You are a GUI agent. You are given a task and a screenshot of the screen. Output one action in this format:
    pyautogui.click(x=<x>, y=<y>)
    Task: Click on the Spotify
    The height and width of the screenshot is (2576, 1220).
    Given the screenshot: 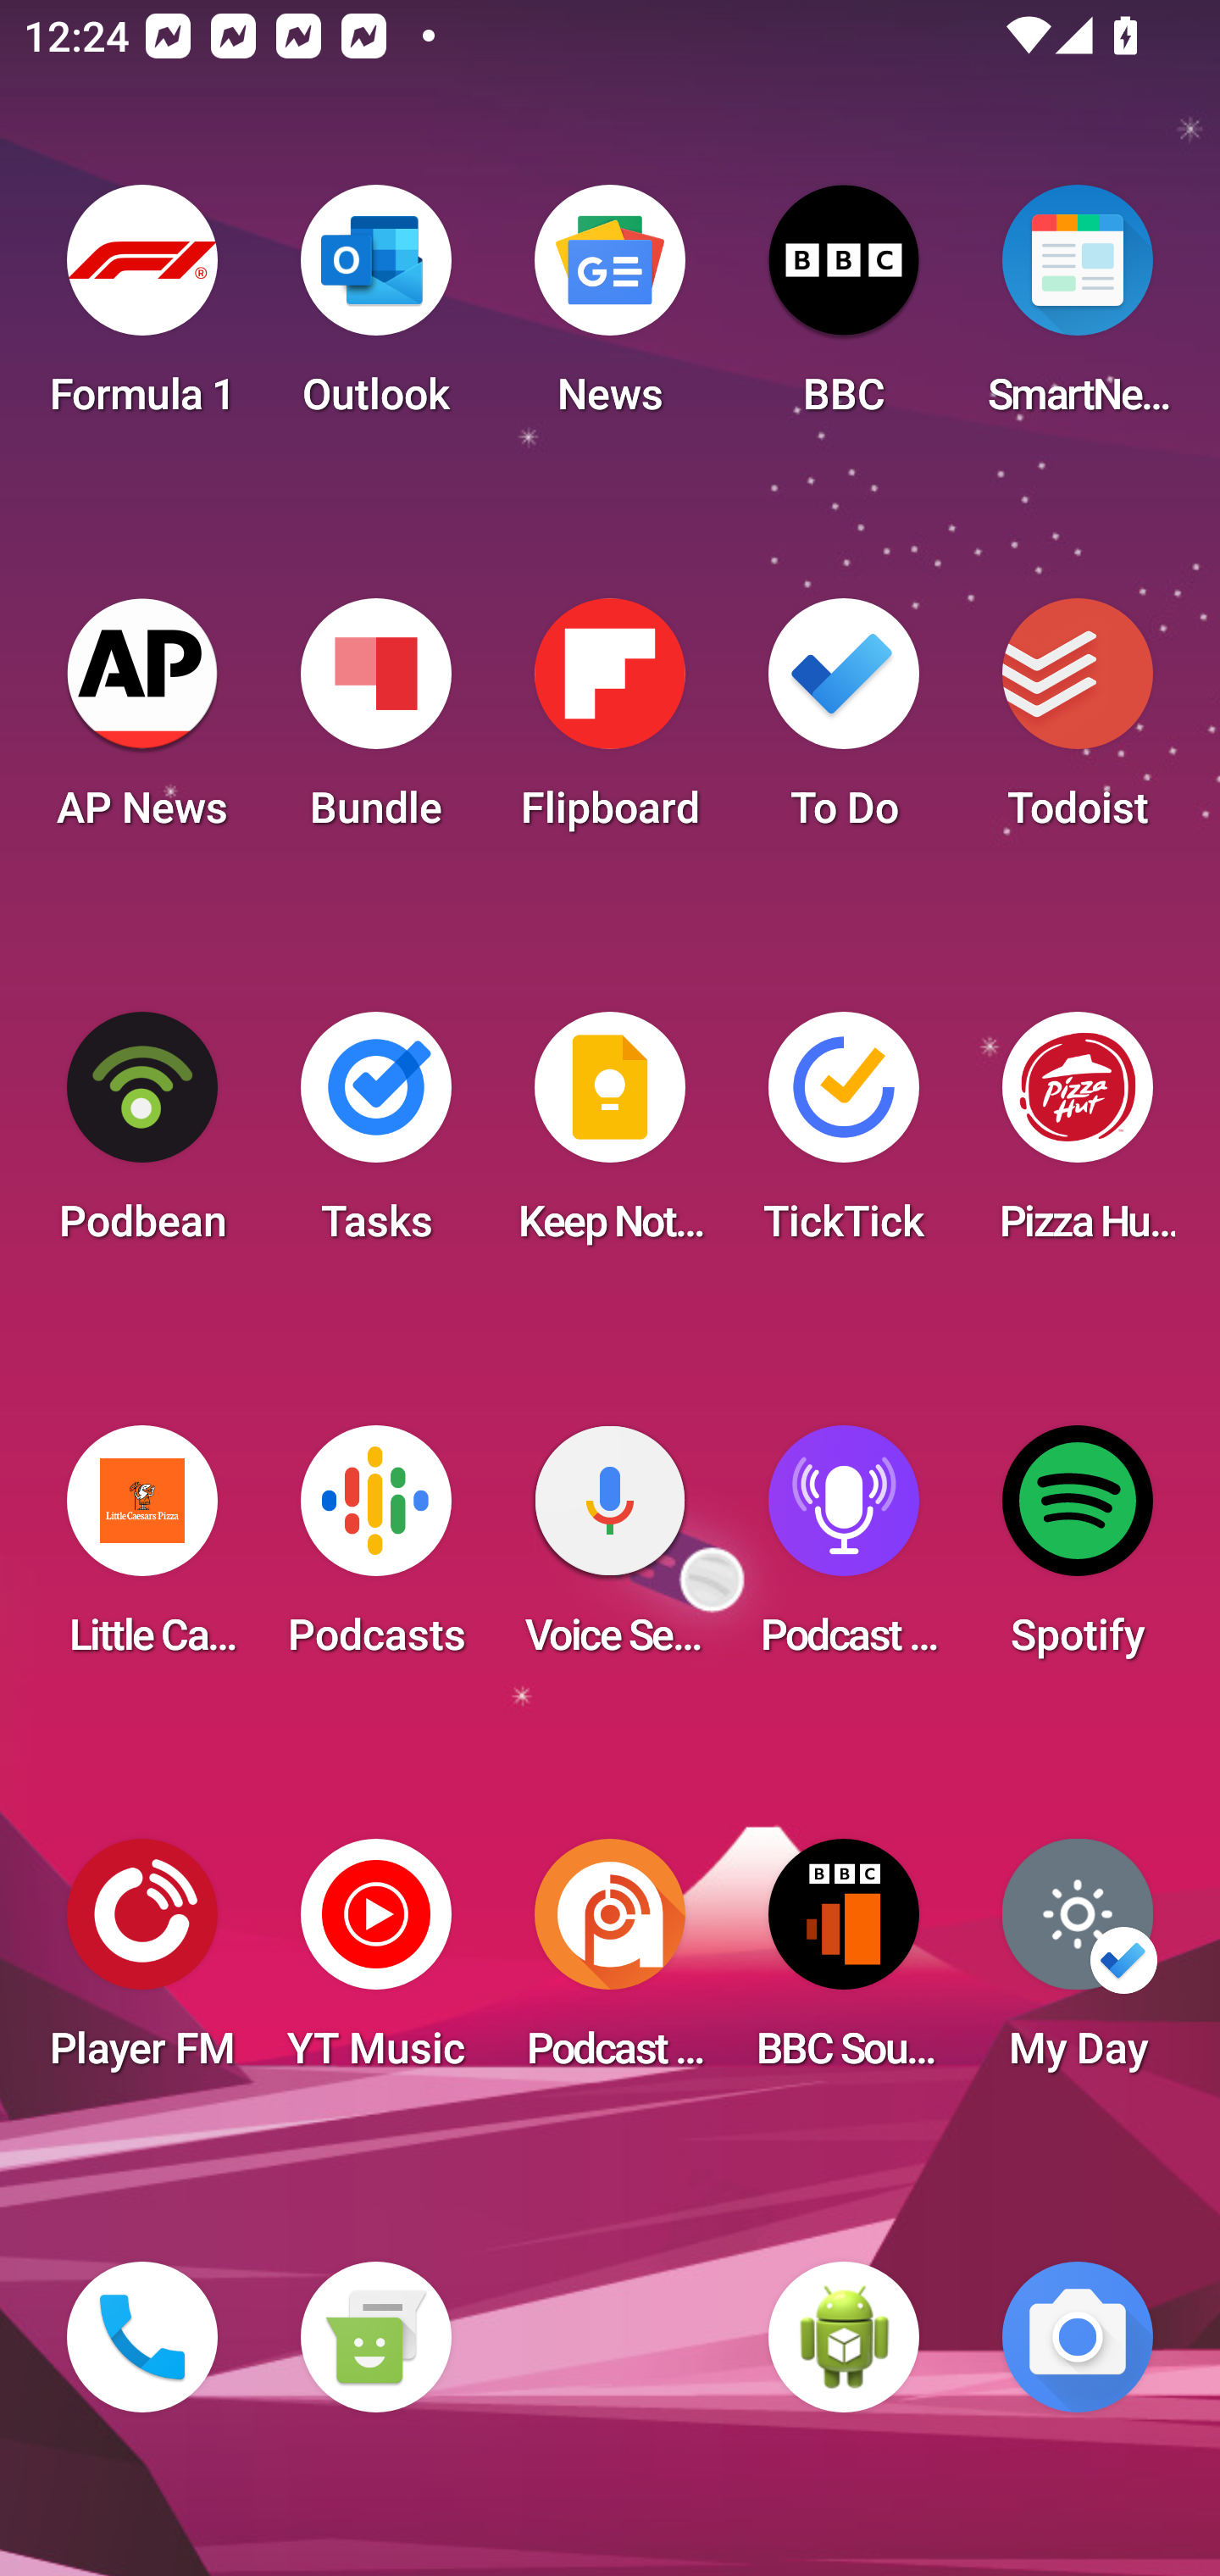 What is the action you would take?
    pyautogui.click(x=1078, y=1551)
    